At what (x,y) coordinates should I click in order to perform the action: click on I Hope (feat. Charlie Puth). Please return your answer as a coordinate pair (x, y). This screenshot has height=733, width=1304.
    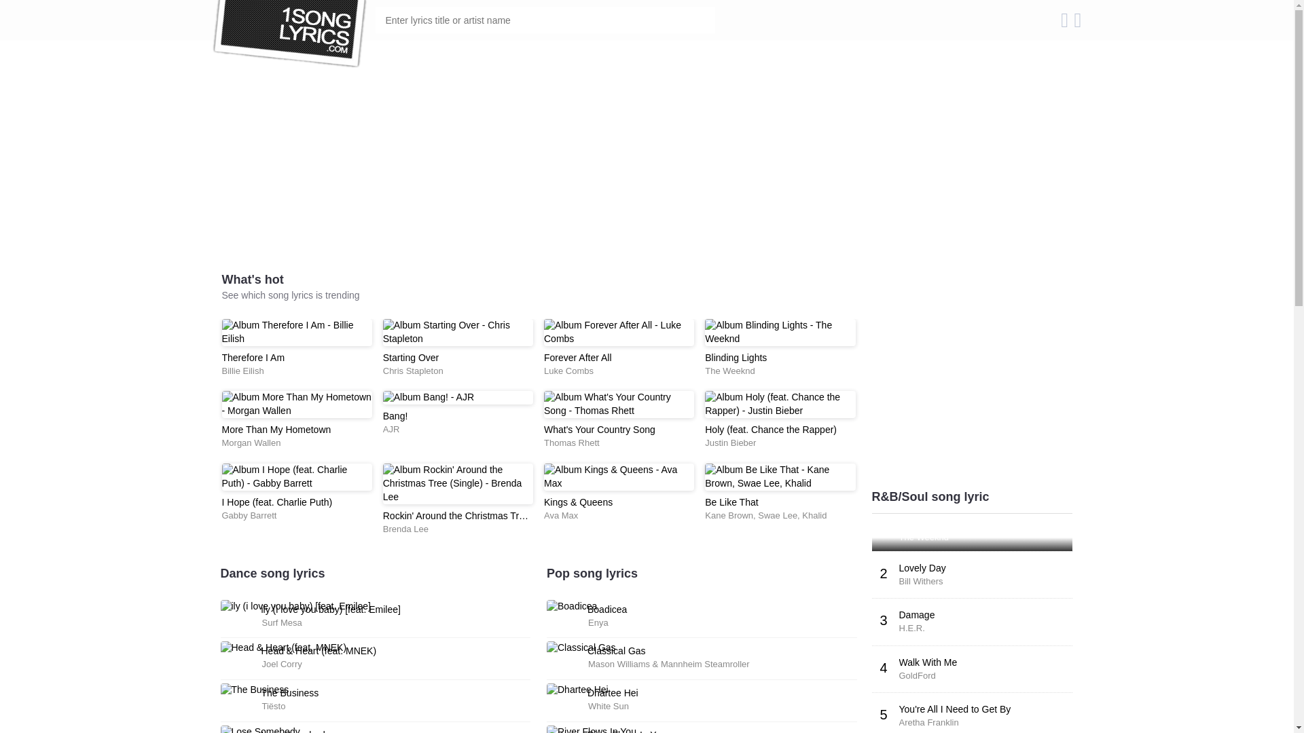
    Looking at the image, I should click on (277, 502).